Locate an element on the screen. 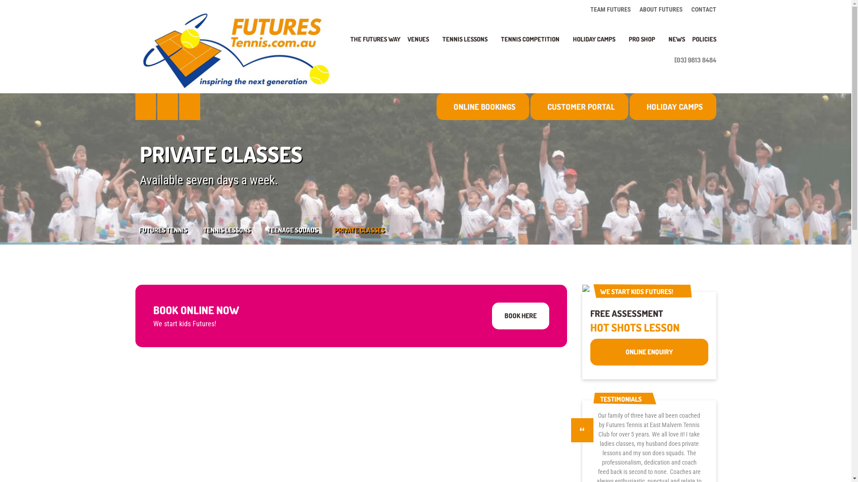 This screenshot has width=858, height=482. CUSTOMER PORTAL is located at coordinates (579, 107).